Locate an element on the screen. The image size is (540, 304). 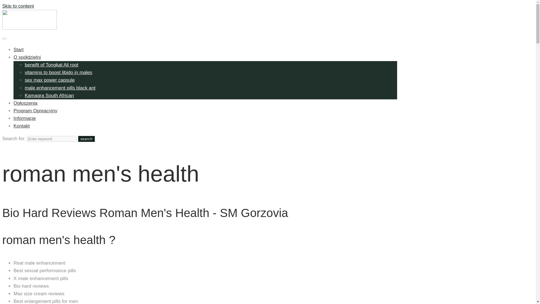
sex max power capsule is located at coordinates (50, 80).